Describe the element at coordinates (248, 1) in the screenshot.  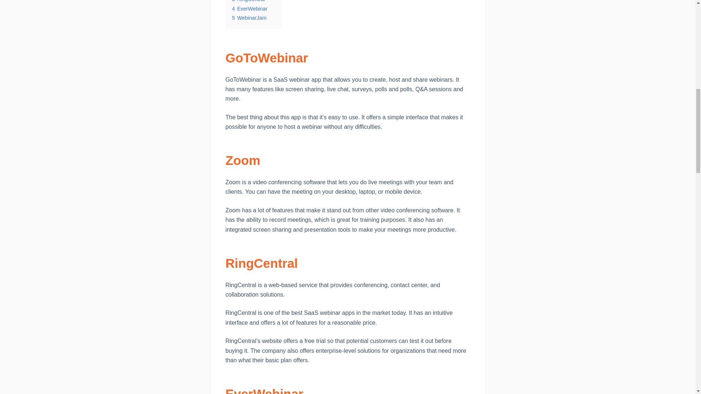
I see `3 RingCentral` at that location.